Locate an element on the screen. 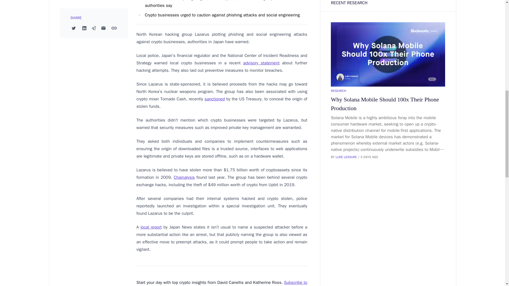  Chainalysis is located at coordinates (184, 177).